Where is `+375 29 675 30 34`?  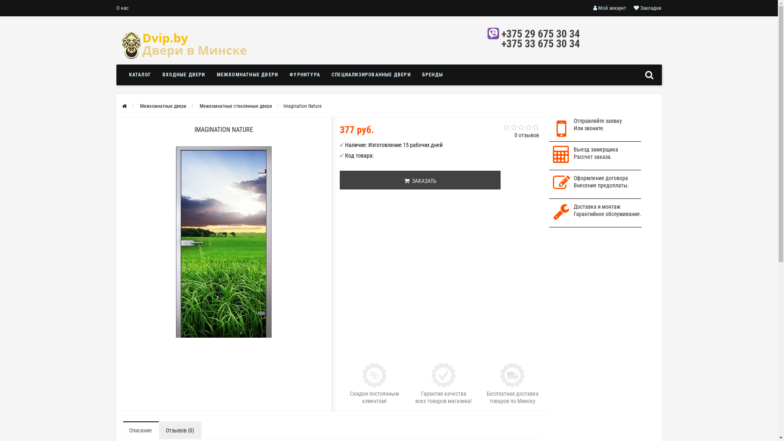
+375 29 675 30 34 is located at coordinates (541, 34).